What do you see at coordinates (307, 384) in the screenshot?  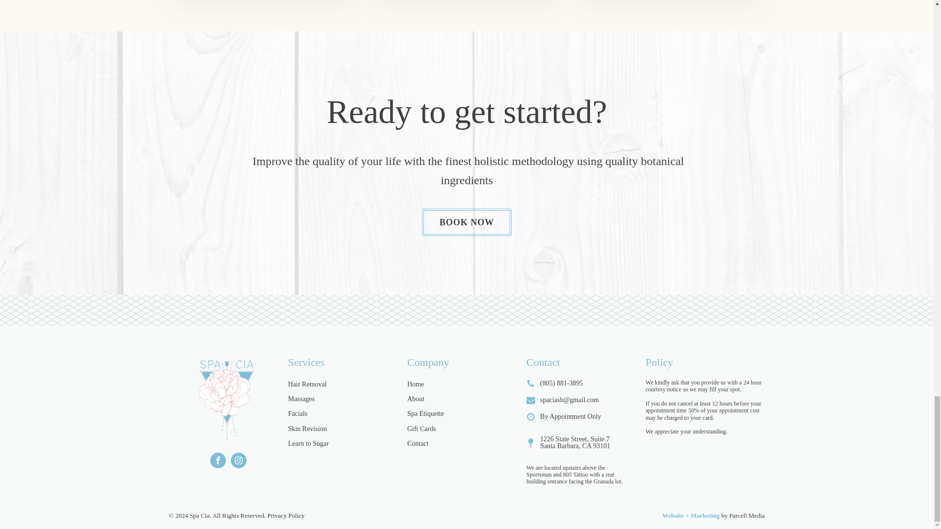 I see `Hair Removal` at bounding box center [307, 384].